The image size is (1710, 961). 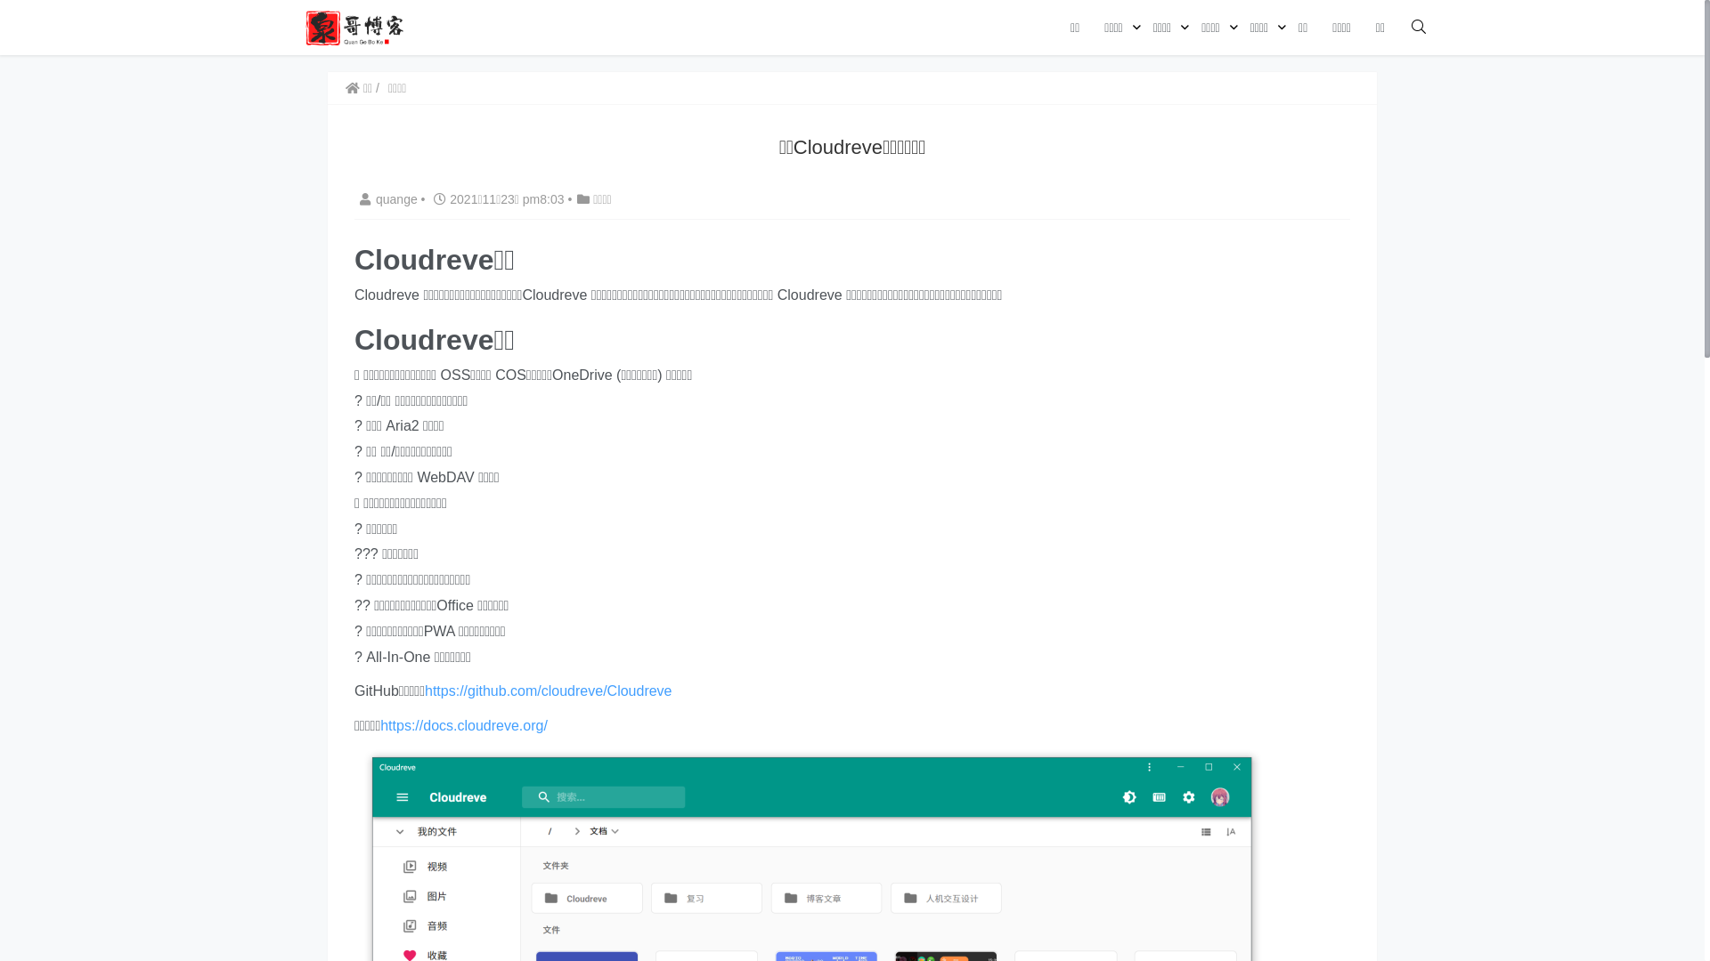 I want to click on https://github.com/cloudreve/Cloudreve, so click(x=549, y=690).